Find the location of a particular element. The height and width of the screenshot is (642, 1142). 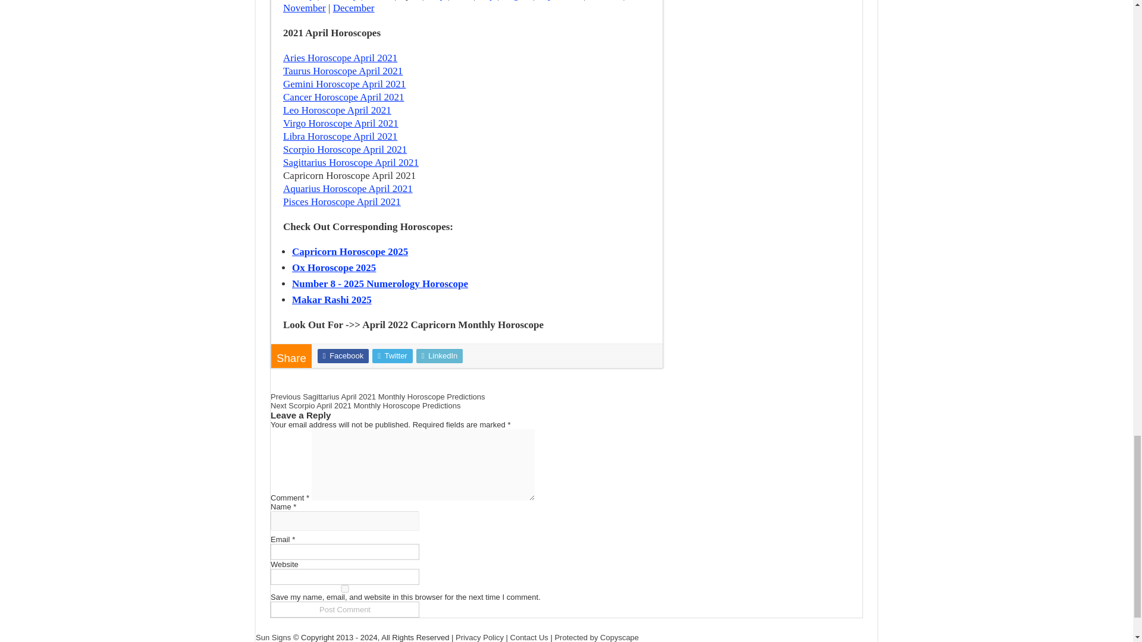

yes is located at coordinates (345, 588).